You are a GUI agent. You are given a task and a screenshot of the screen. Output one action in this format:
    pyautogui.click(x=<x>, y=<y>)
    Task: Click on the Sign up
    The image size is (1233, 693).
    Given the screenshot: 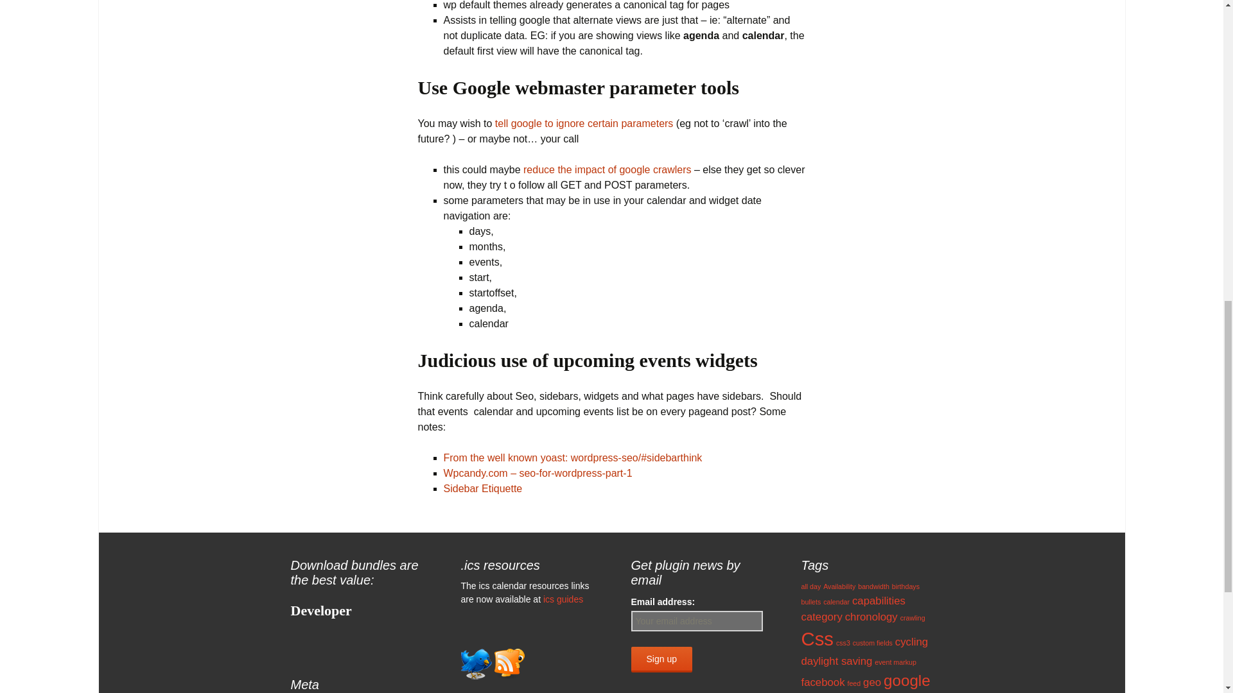 What is the action you would take?
    pyautogui.click(x=661, y=659)
    